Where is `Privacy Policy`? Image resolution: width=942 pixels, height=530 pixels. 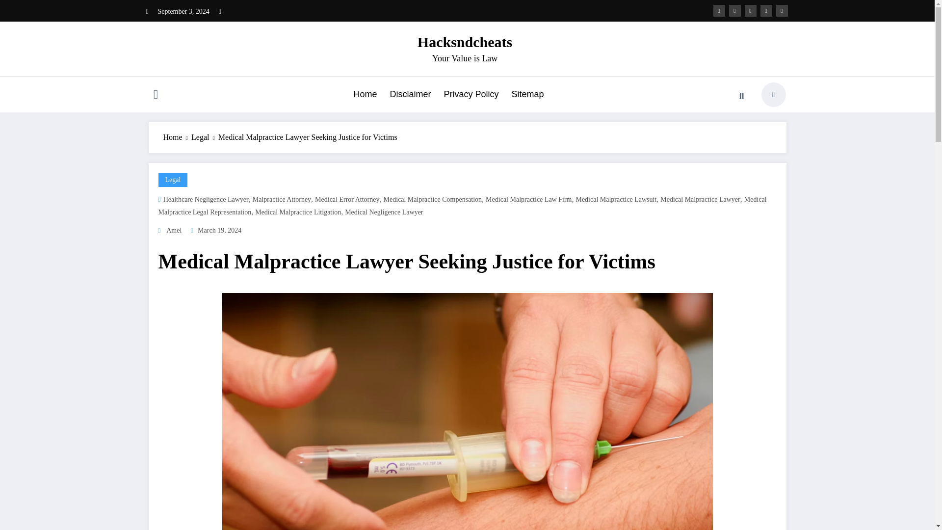
Privacy Policy is located at coordinates (471, 94).